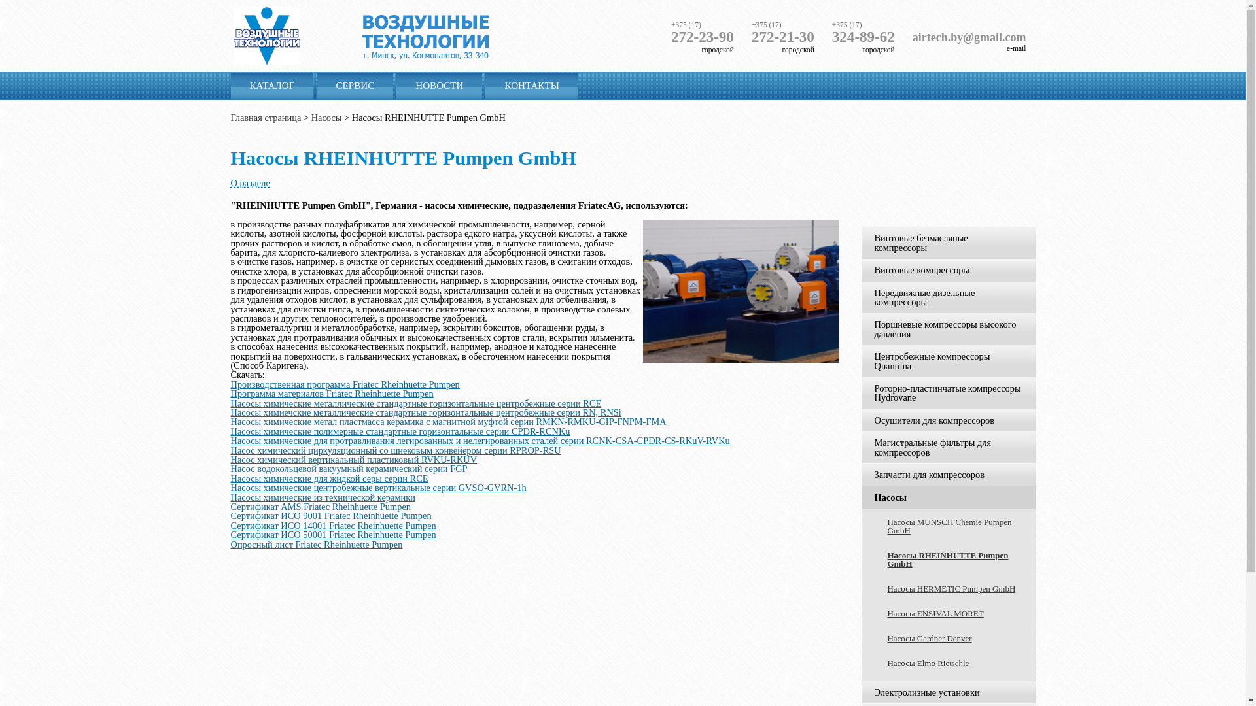 This screenshot has height=706, width=1256. I want to click on 272-21-30, so click(783, 37).